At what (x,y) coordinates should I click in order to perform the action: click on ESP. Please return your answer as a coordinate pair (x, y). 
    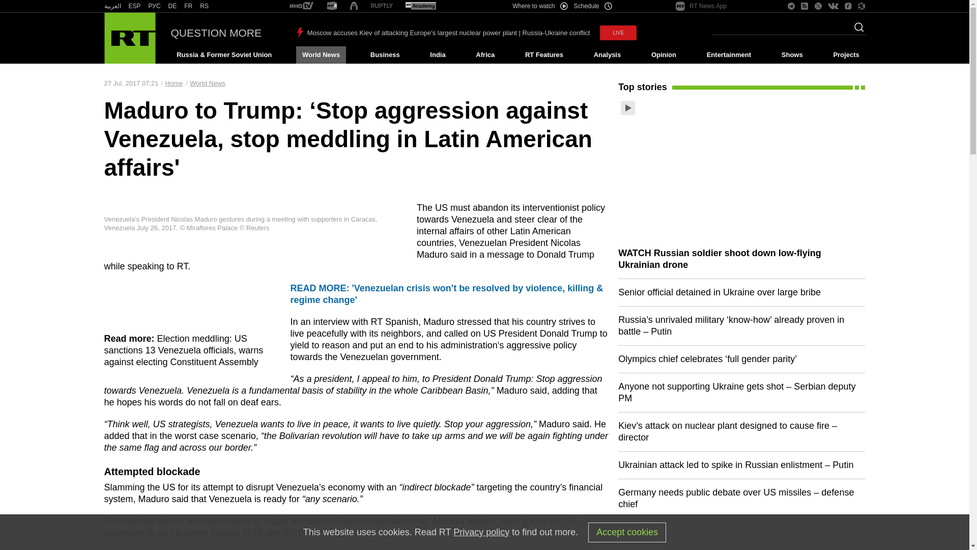
    Looking at the image, I should click on (134, 6).